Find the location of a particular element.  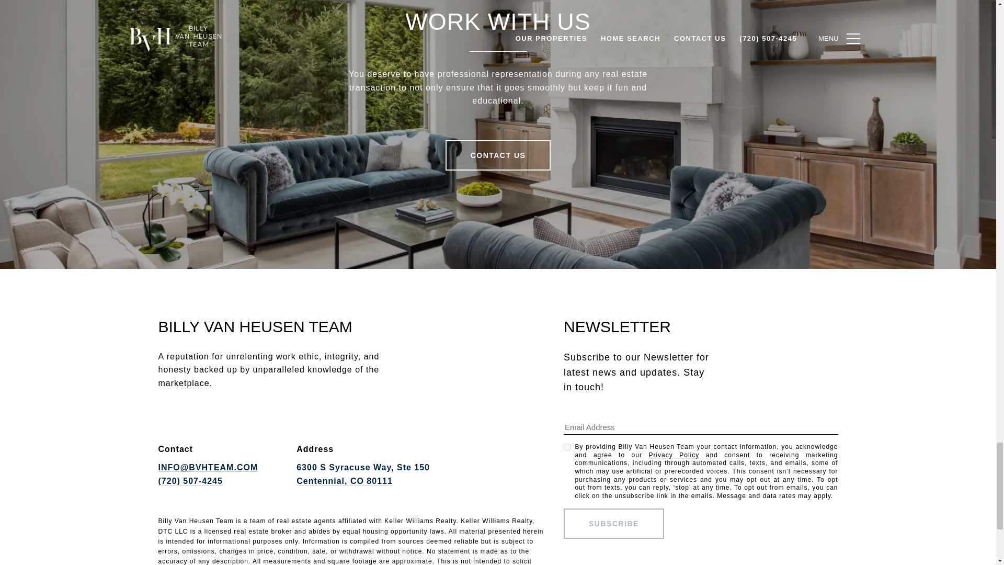

on is located at coordinates (567, 447).